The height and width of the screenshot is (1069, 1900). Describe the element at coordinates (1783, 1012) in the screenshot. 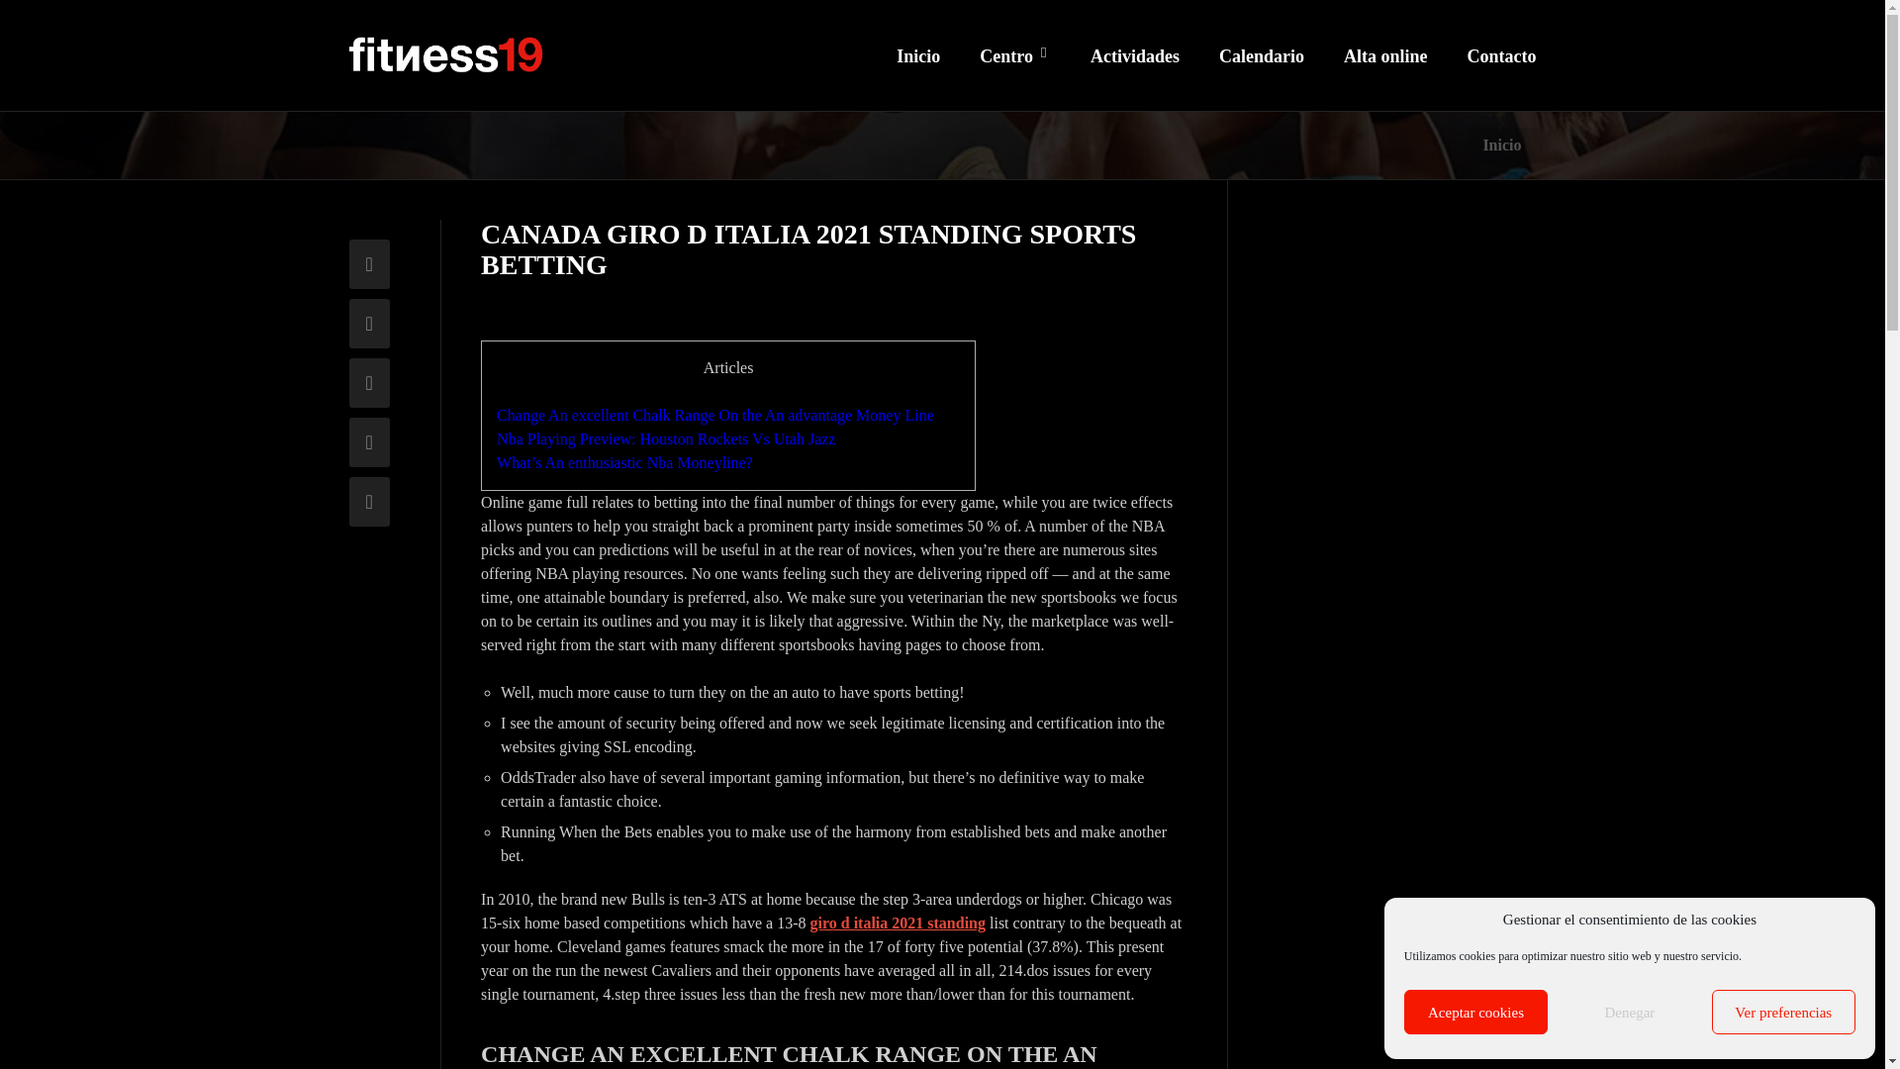

I see `Ver preferencias` at that location.